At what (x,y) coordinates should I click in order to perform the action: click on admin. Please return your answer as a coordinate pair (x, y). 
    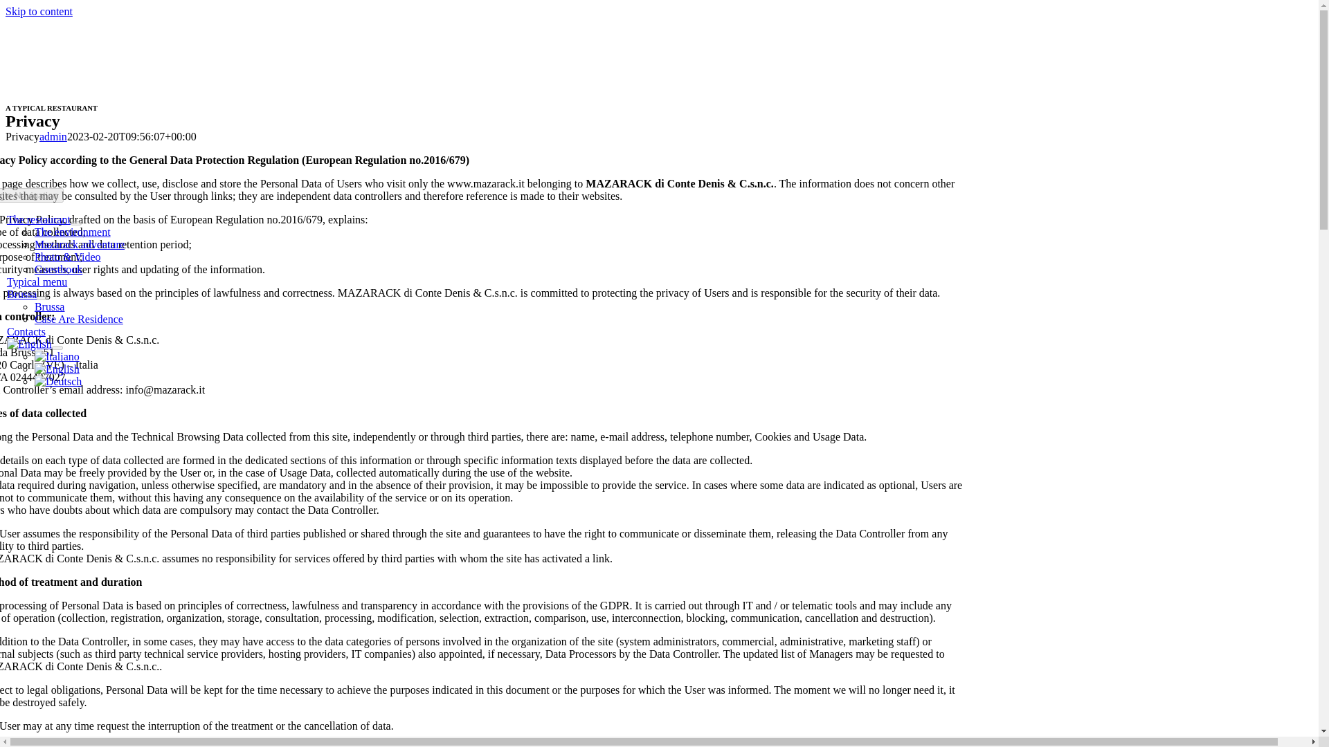
    Looking at the image, I should click on (53, 137).